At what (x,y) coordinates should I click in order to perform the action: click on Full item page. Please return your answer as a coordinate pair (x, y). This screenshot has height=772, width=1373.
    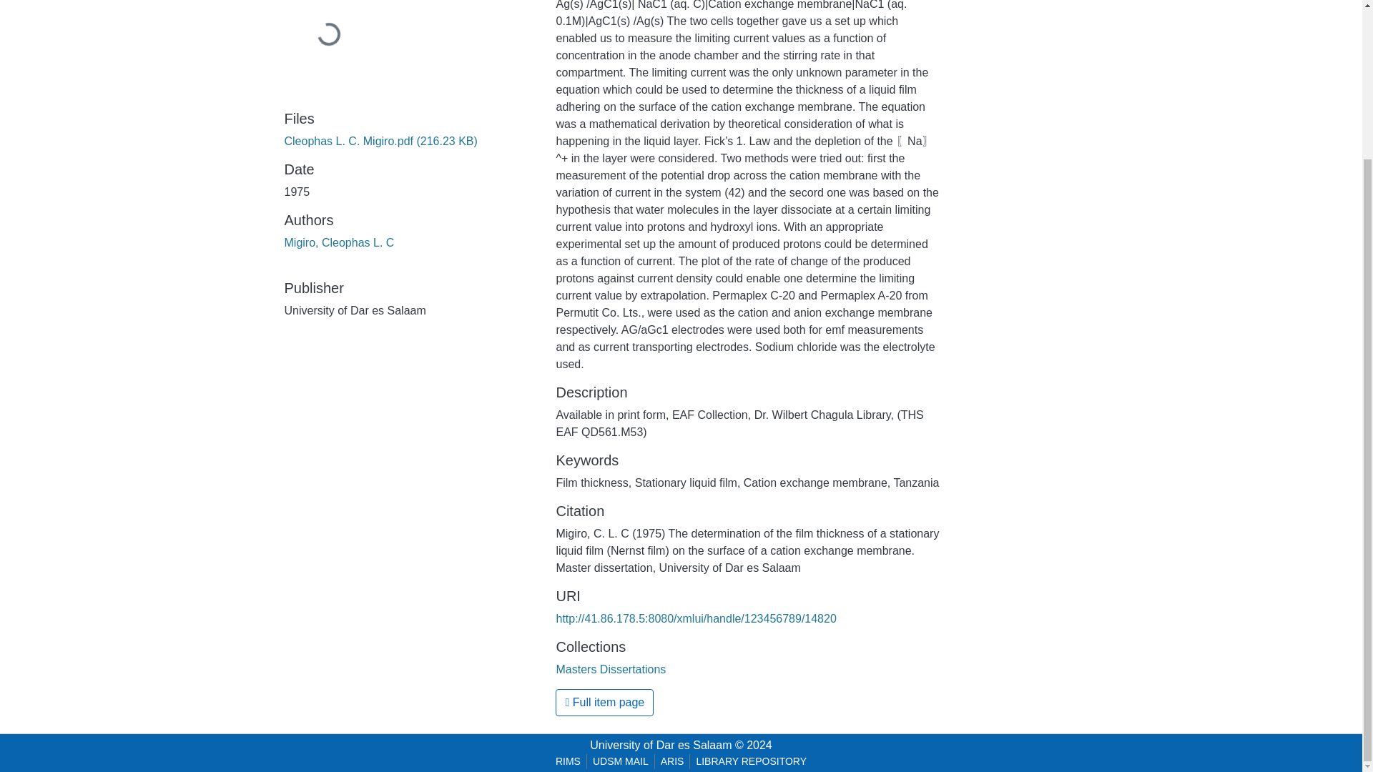
    Looking at the image, I should click on (604, 703).